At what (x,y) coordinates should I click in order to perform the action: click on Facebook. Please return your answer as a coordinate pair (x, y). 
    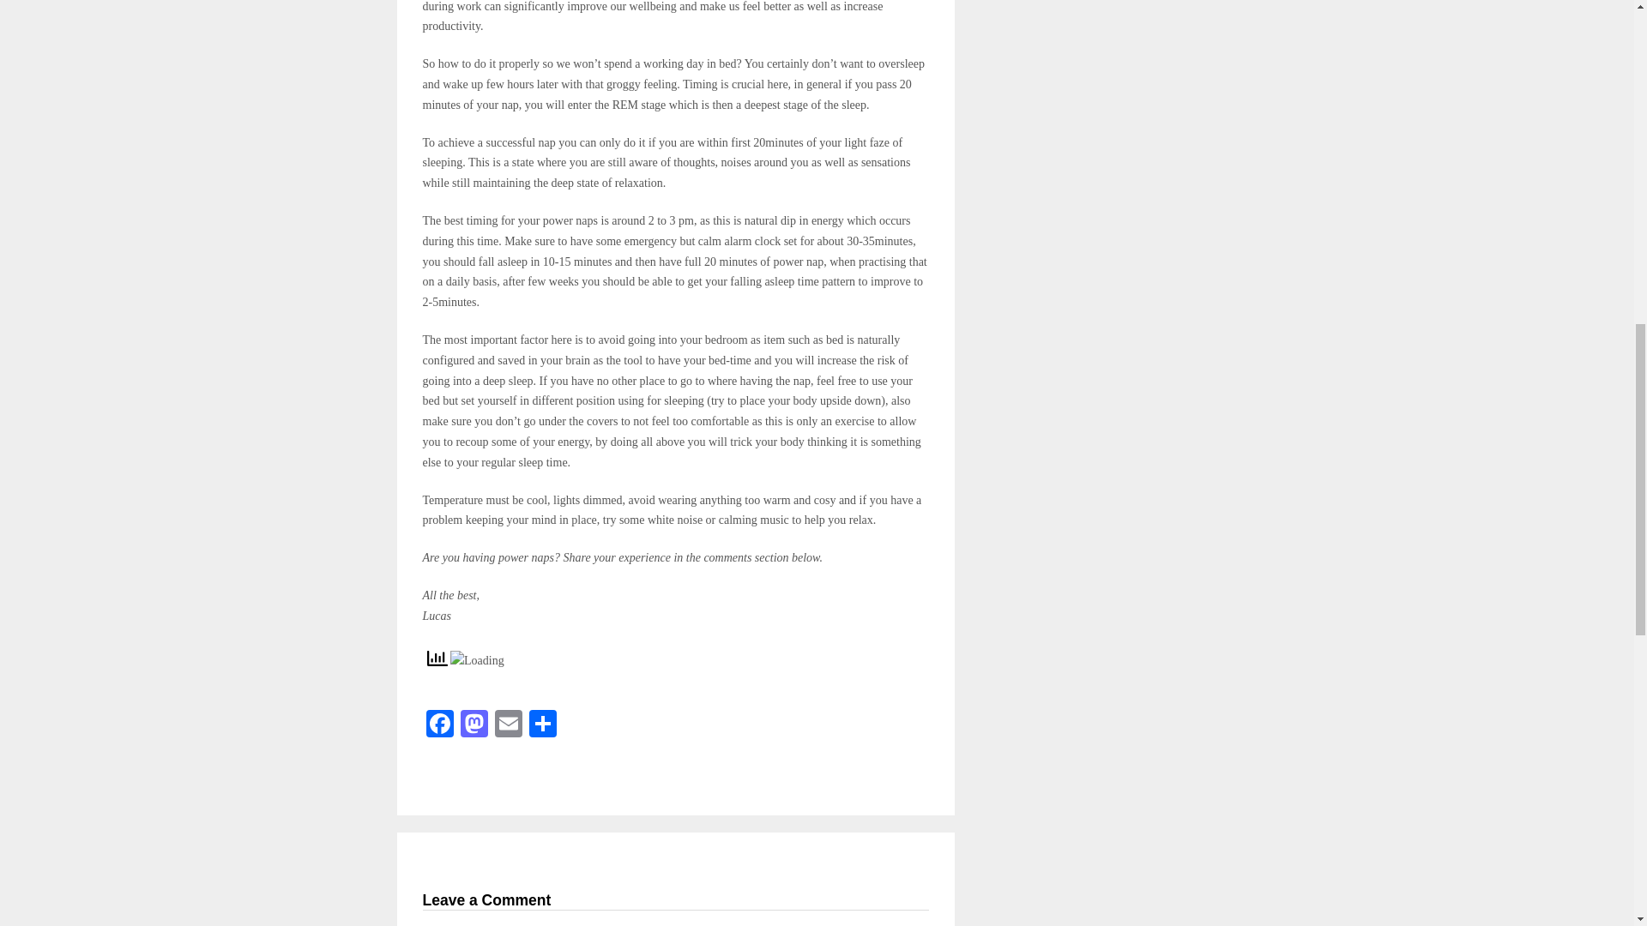
    Looking at the image, I should click on (438, 725).